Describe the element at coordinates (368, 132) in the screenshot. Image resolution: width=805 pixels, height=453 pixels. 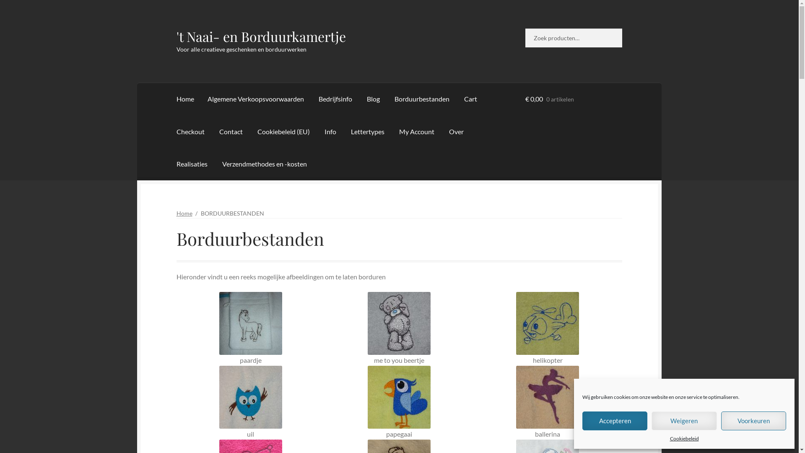
I see `Lettertypes` at that location.